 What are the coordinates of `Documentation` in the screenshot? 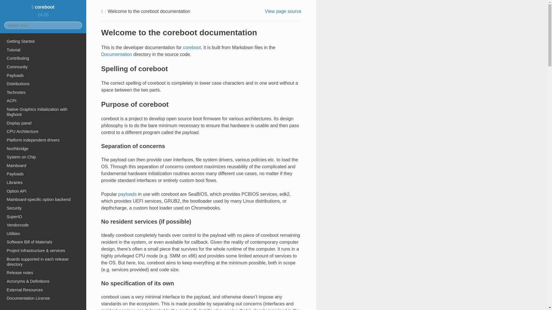 It's located at (117, 54).